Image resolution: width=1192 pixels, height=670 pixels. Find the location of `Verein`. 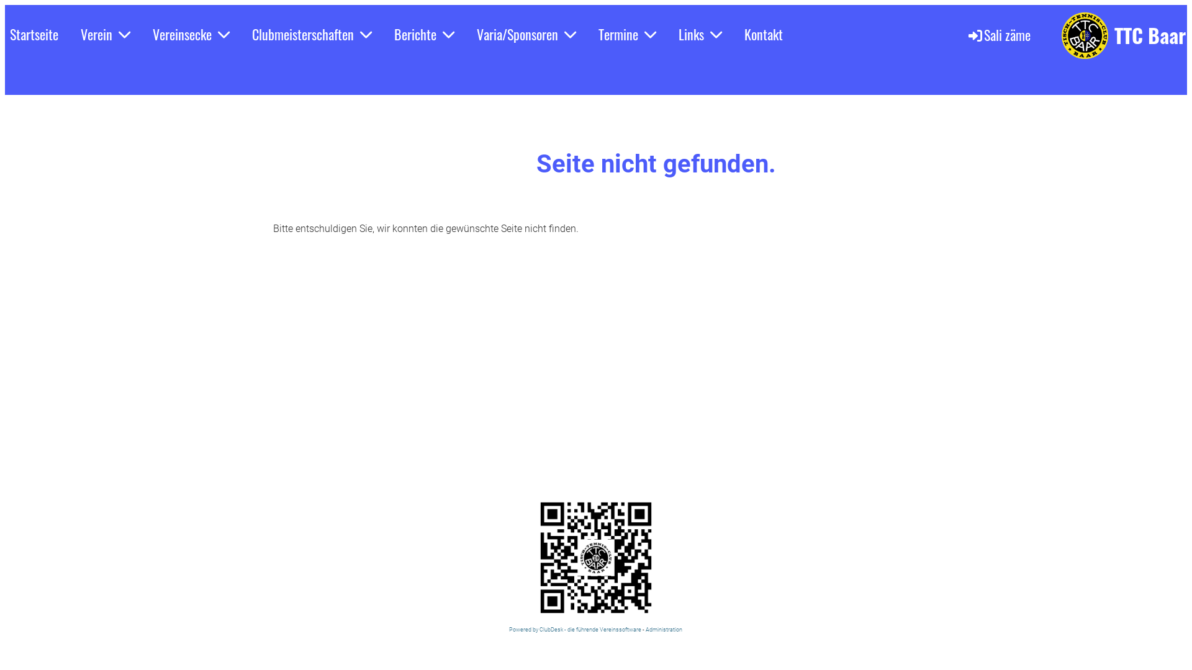

Verein is located at coordinates (106, 34).